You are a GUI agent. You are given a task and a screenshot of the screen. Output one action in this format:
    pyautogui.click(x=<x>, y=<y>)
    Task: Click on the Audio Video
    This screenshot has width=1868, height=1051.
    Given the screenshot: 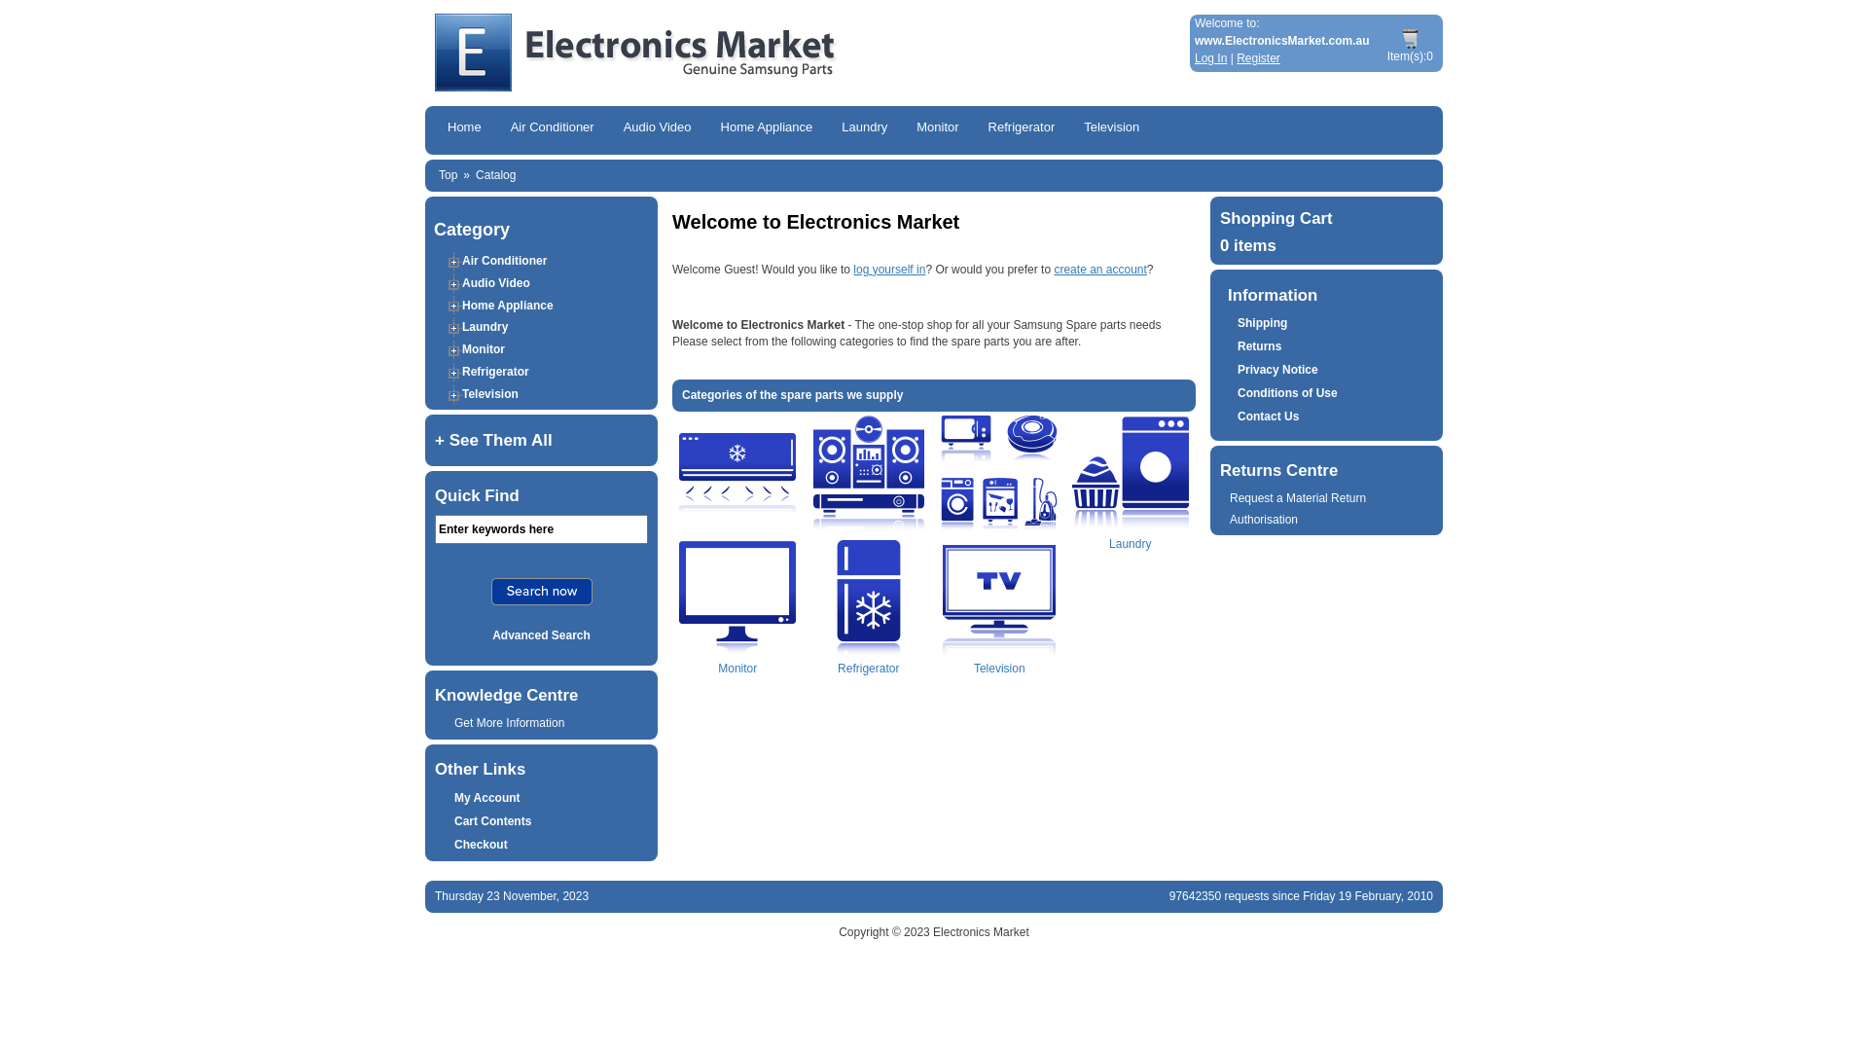 What is the action you would take?
    pyautogui.click(x=869, y=510)
    